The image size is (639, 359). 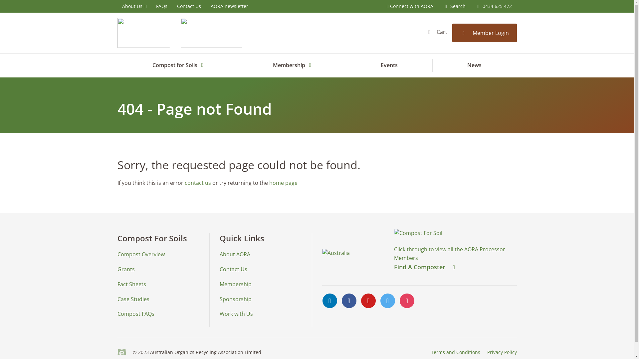 What do you see at coordinates (336, 253) in the screenshot?
I see `Australia` at bounding box center [336, 253].